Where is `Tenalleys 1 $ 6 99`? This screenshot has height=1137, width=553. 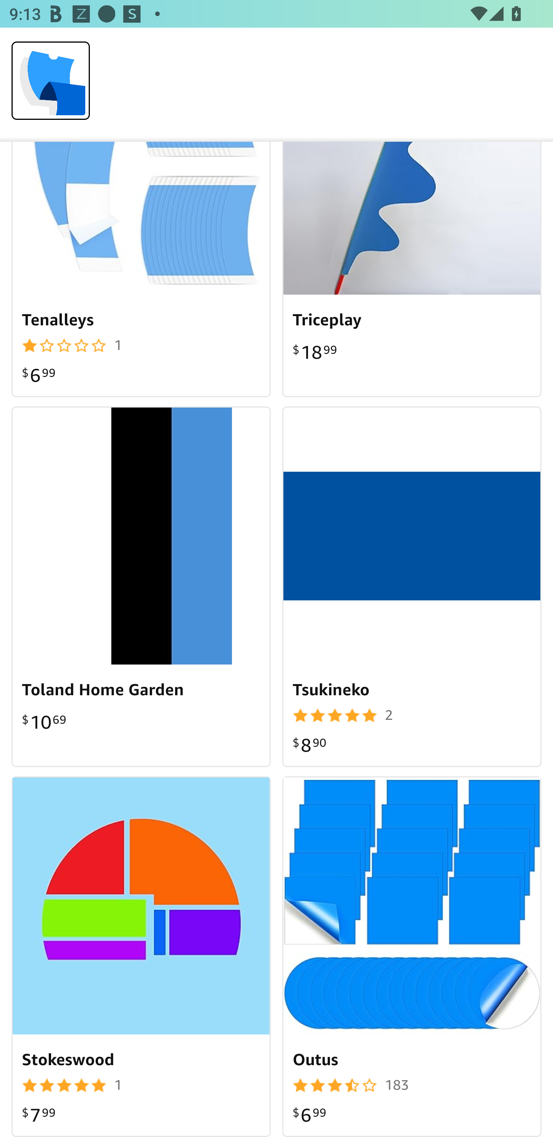
Tenalleys 1 $ 6 99 is located at coordinates (141, 270).